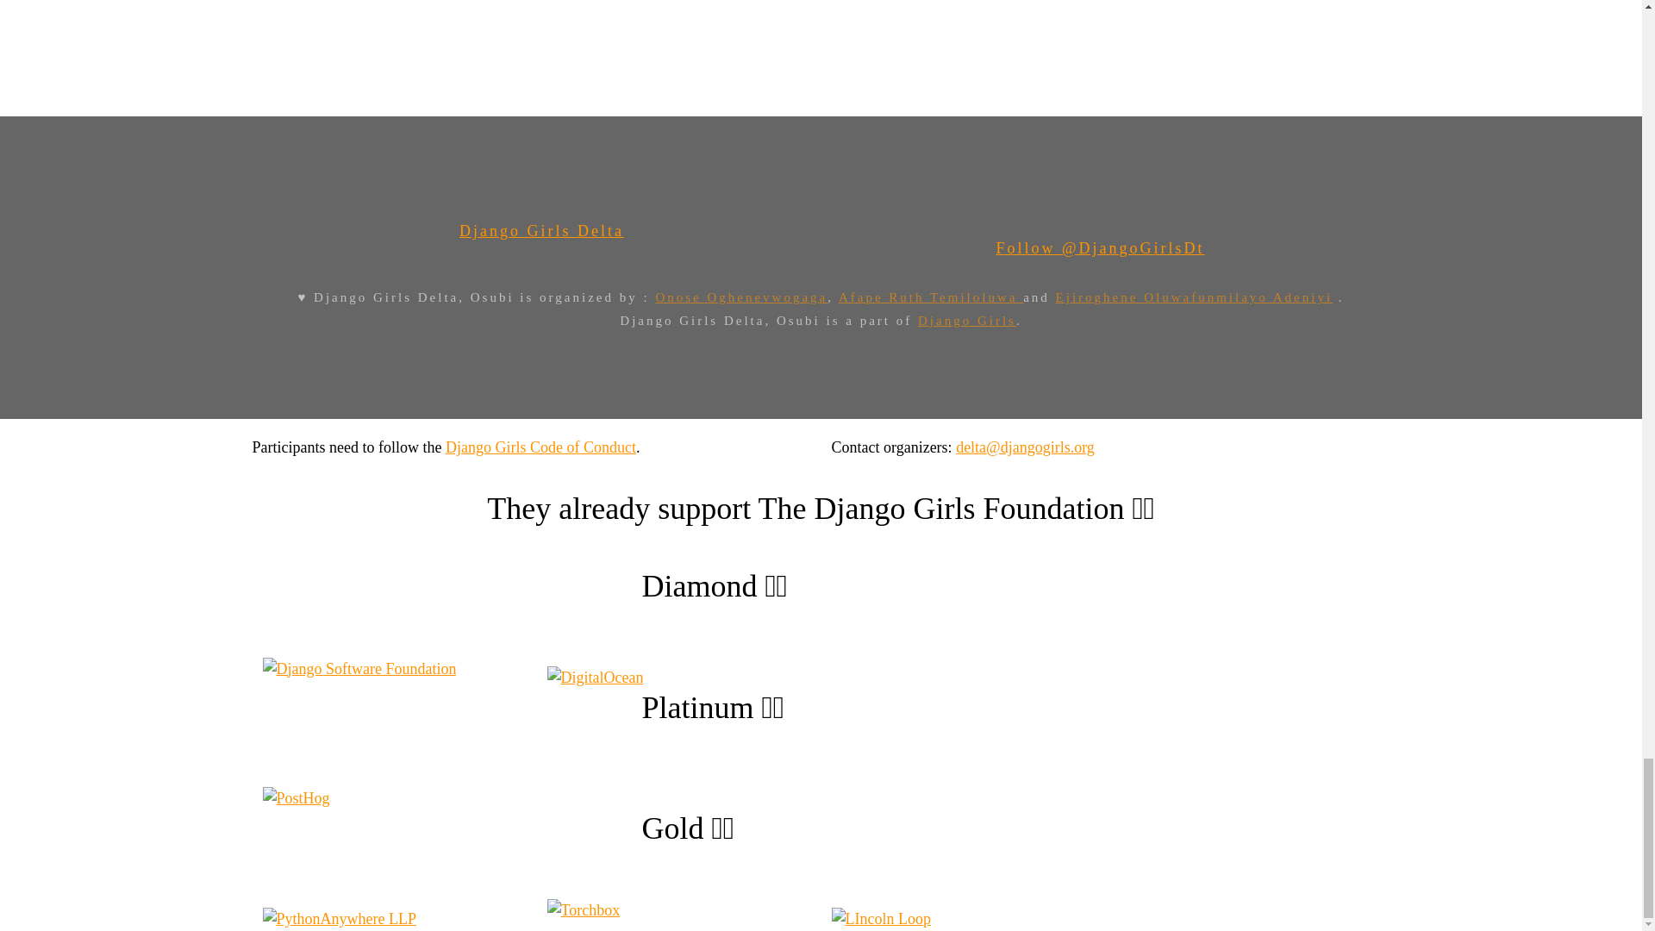 This screenshot has width=1655, height=931. Describe the element at coordinates (1193, 297) in the screenshot. I see `Ejiroghene Oluwafunmilayo Adeniyi` at that location.